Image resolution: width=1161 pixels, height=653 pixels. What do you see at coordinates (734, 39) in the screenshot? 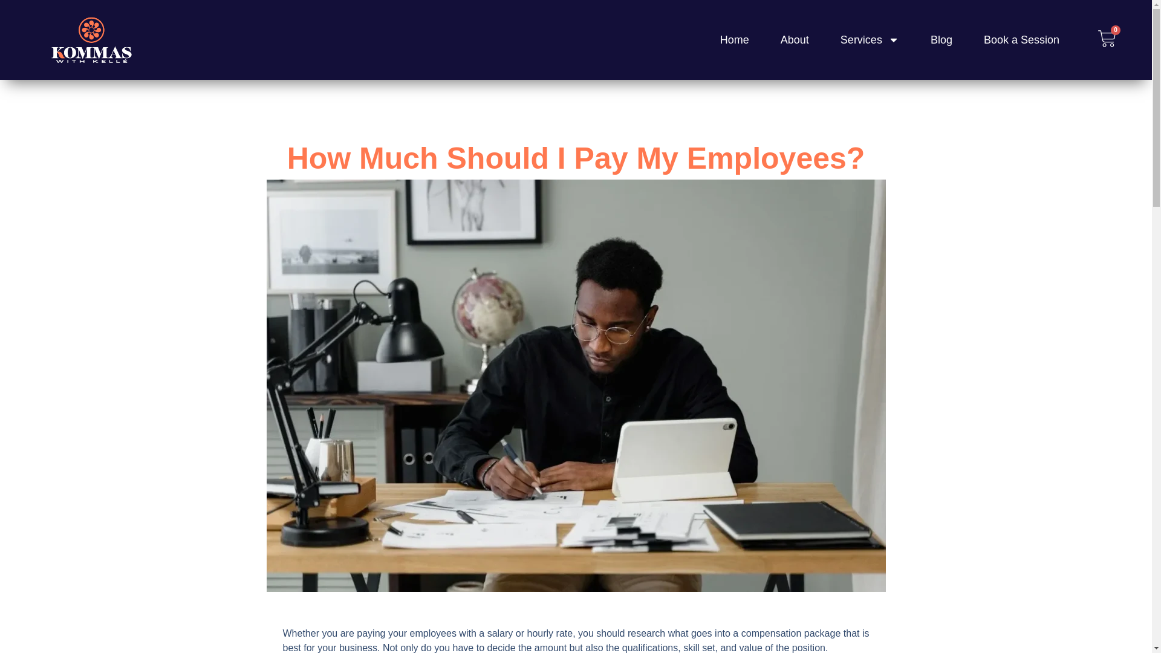
I see `Home` at bounding box center [734, 39].